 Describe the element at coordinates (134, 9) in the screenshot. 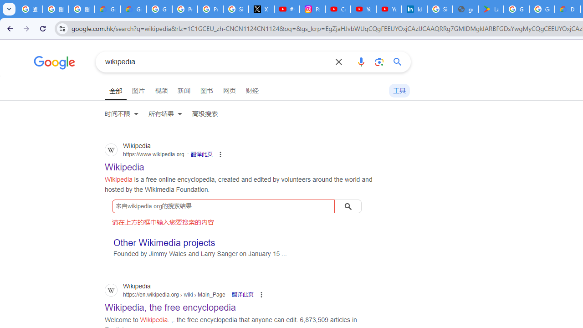

I see `Google Cloud Privacy Notice` at that location.